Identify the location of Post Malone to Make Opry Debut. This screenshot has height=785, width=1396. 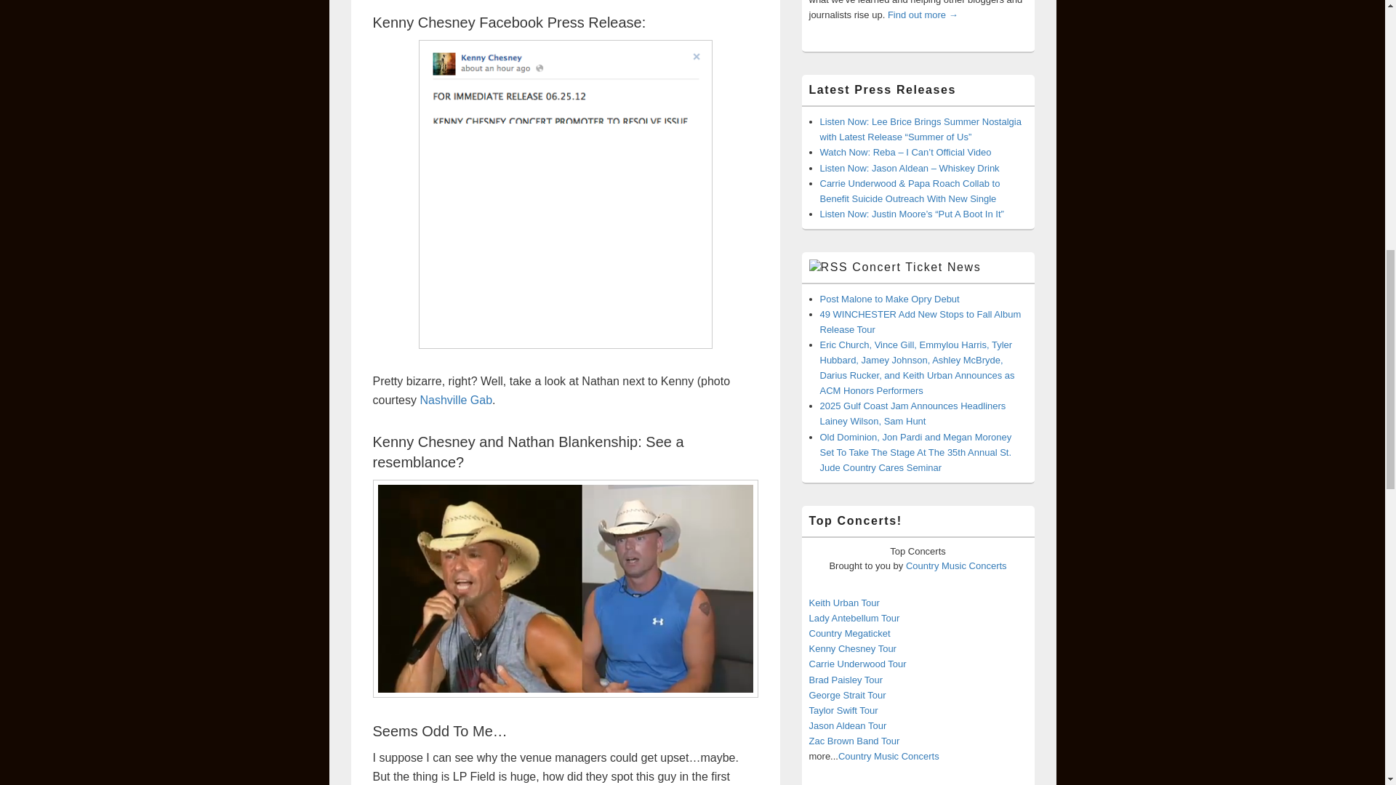
(890, 299).